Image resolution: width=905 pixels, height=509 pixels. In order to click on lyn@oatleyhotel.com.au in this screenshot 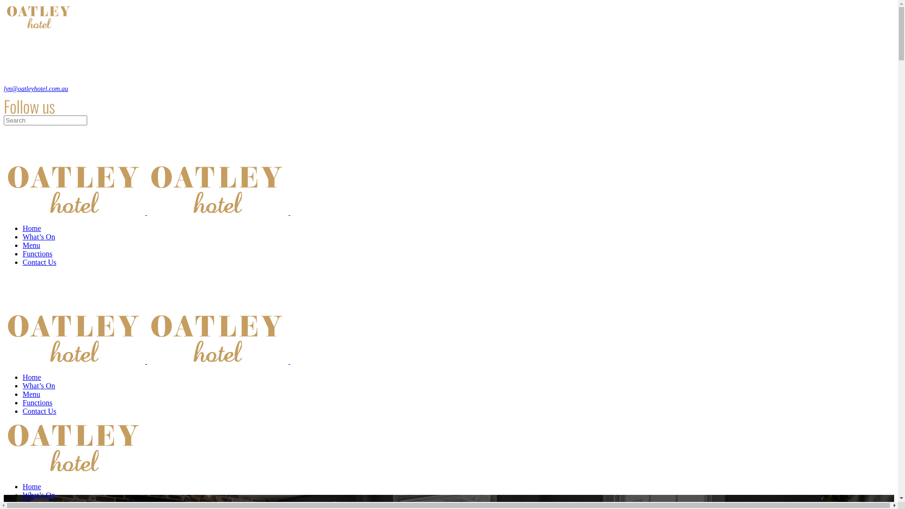, I will do `click(36, 89)`.